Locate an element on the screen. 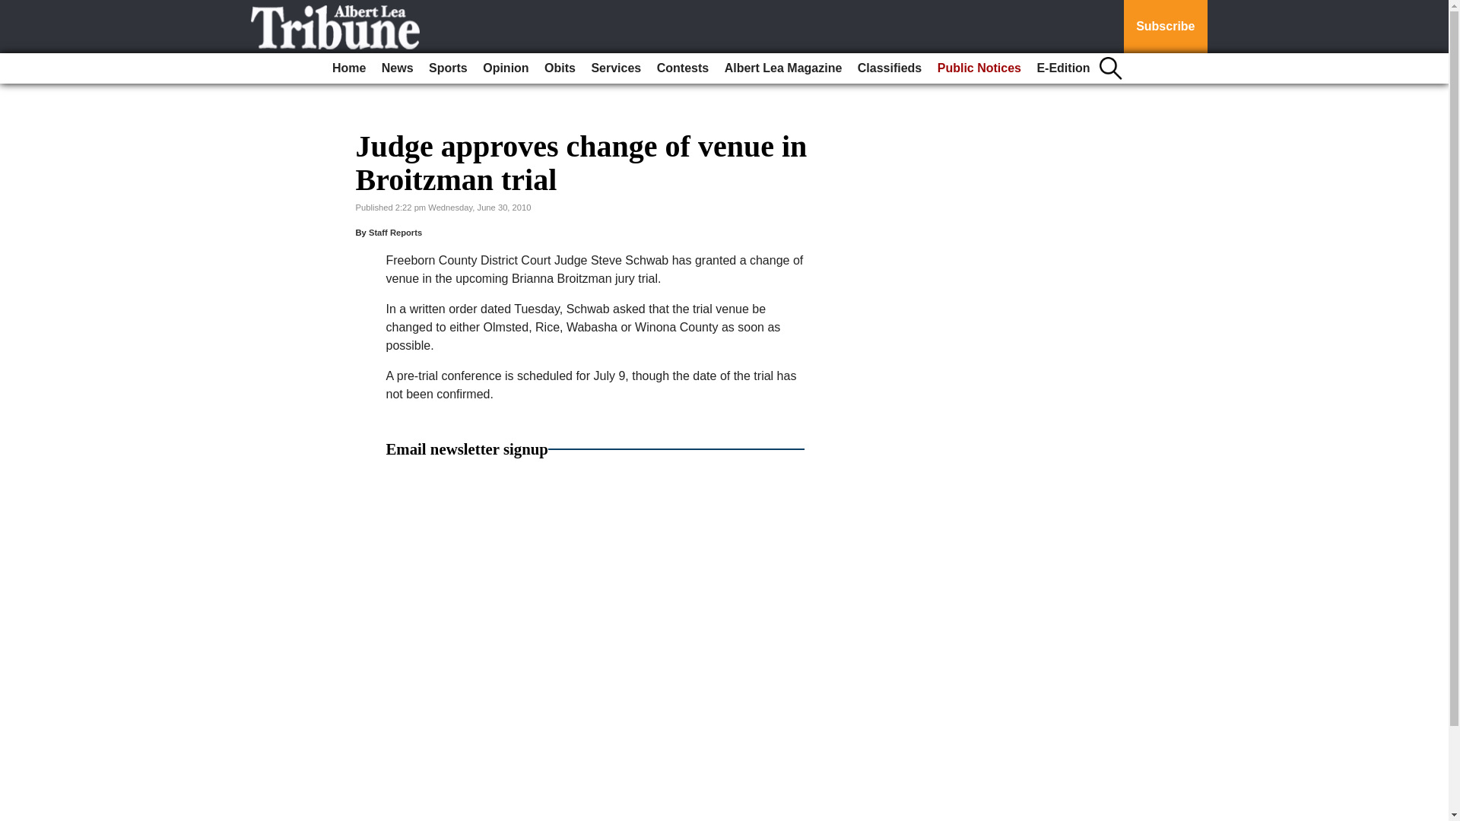 The width and height of the screenshot is (1460, 821). Services is located at coordinates (616, 68).